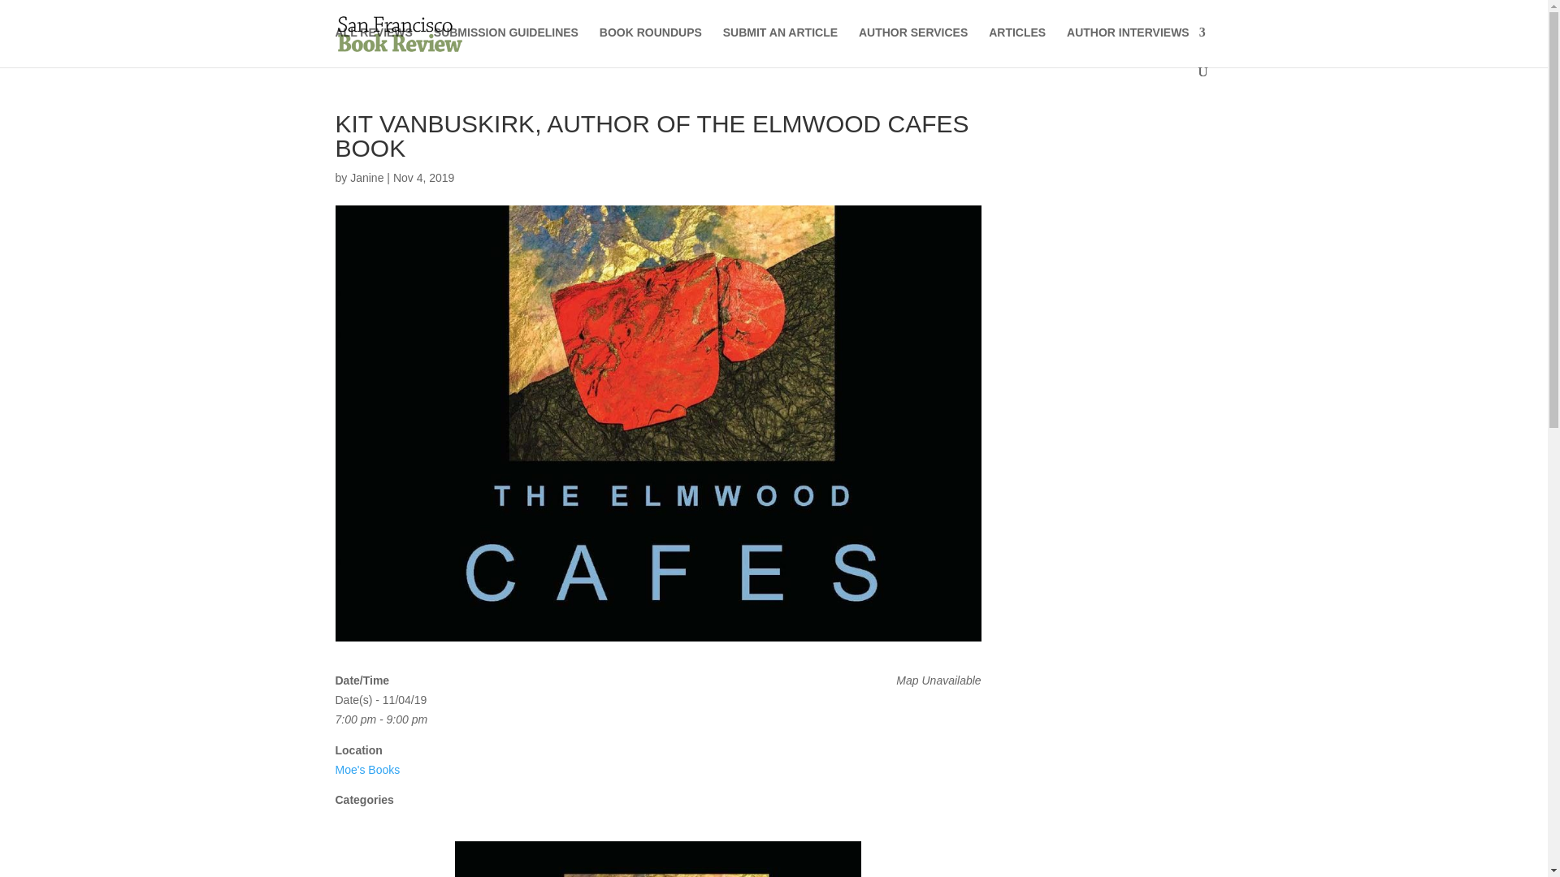  What do you see at coordinates (367, 769) in the screenshot?
I see `Moe's Books` at bounding box center [367, 769].